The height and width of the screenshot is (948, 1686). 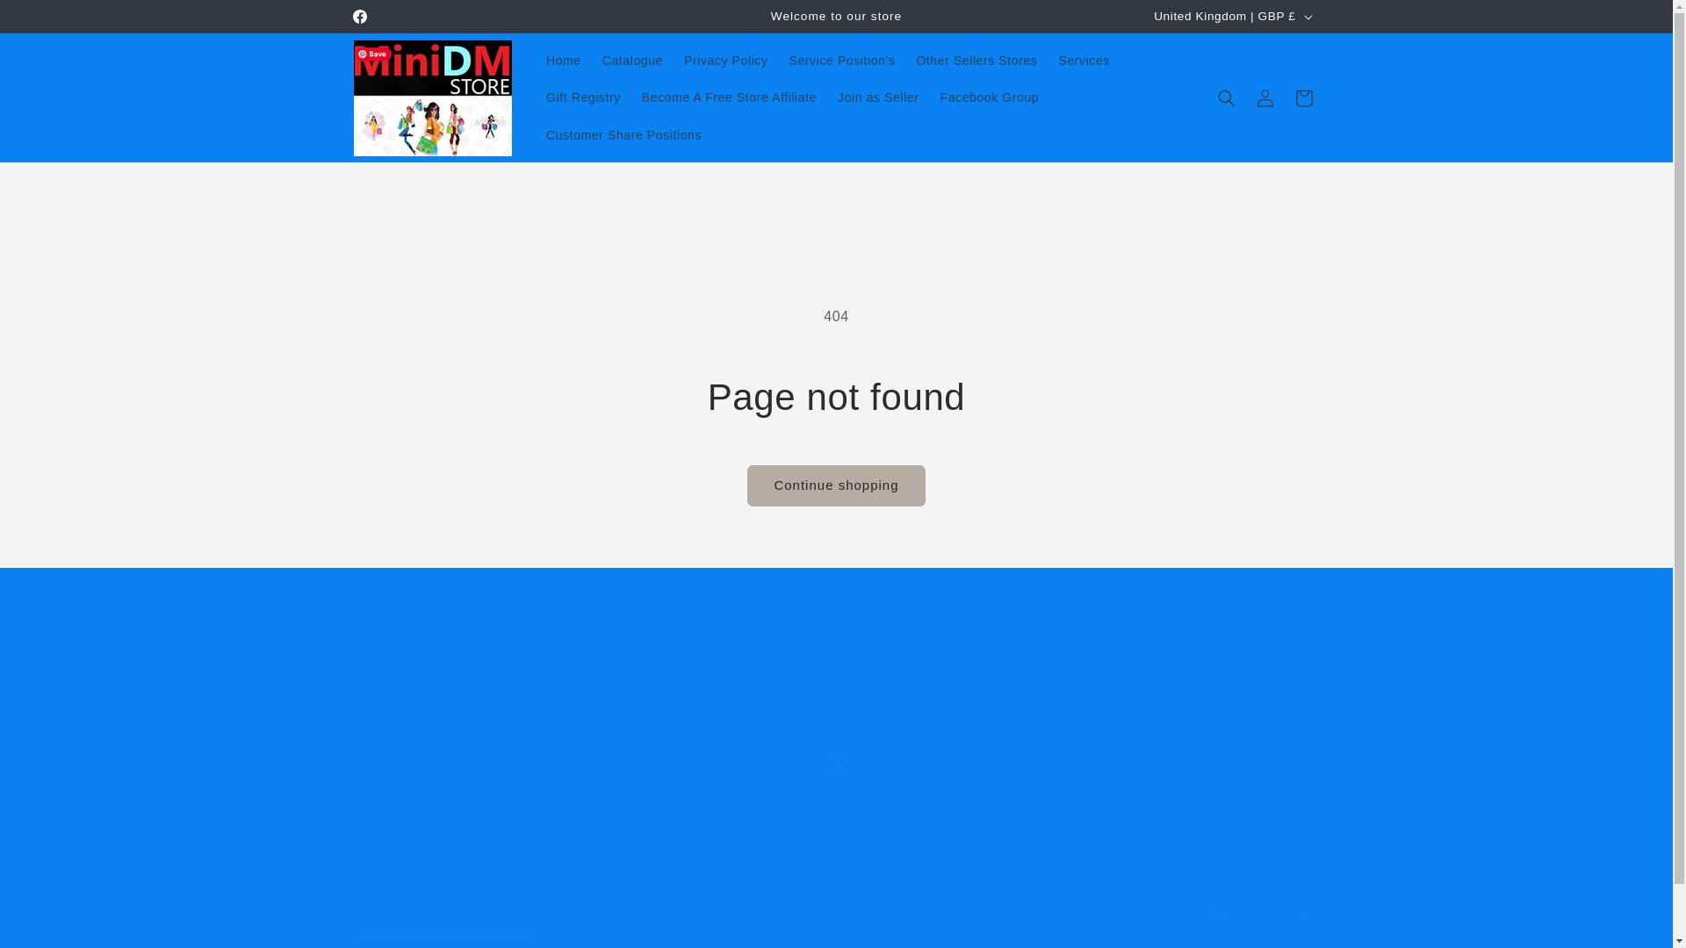 What do you see at coordinates (835, 485) in the screenshot?
I see `Continue shopping` at bounding box center [835, 485].